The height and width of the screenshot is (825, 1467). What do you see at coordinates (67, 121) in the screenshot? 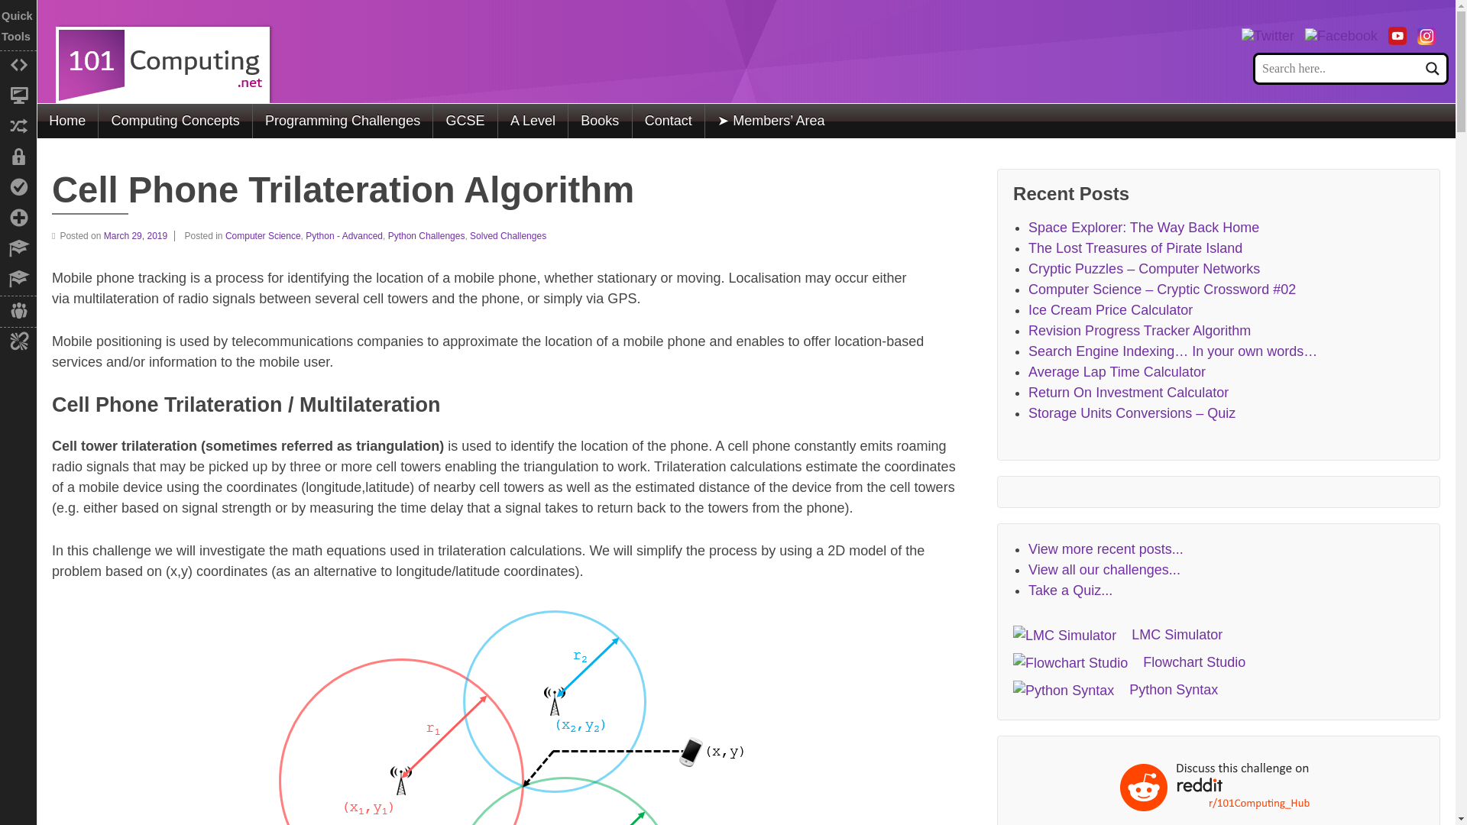
I see `Home` at bounding box center [67, 121].